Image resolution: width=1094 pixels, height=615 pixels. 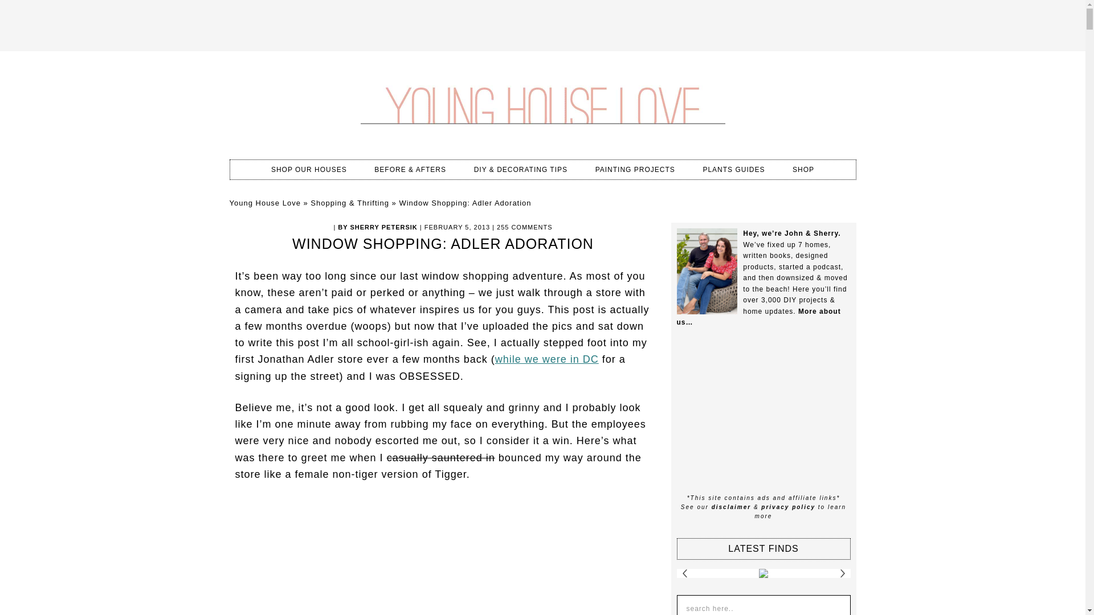 I want to click on 255 COMMENTS, so click(x=524, y=227).